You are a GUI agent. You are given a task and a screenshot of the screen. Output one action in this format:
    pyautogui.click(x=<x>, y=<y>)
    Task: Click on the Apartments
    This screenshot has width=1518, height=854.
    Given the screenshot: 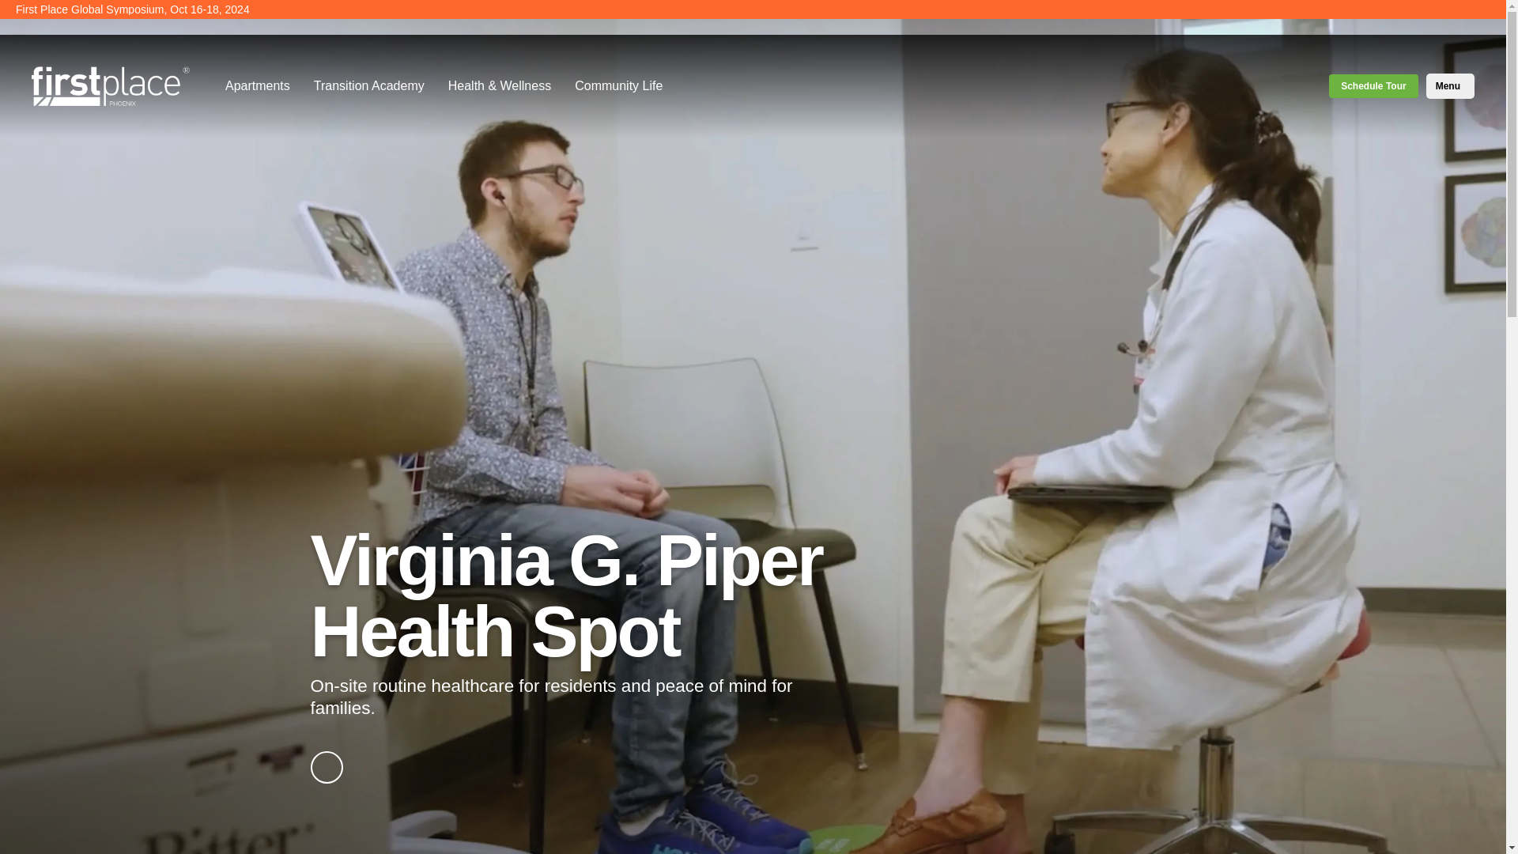 What is the action you would take?
    pyautogui.click(x=258, y=85)
    